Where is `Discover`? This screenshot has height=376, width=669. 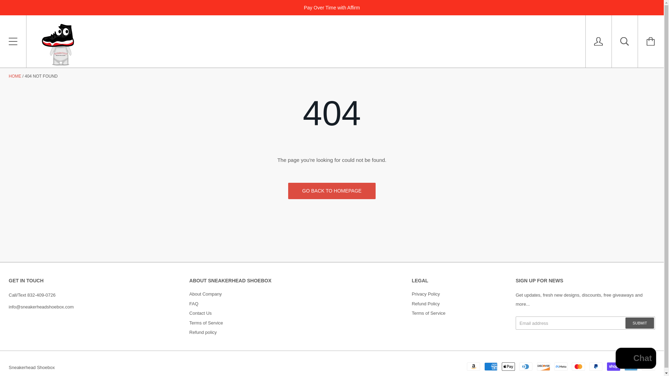
Discover is located at coordinates (544, 366).